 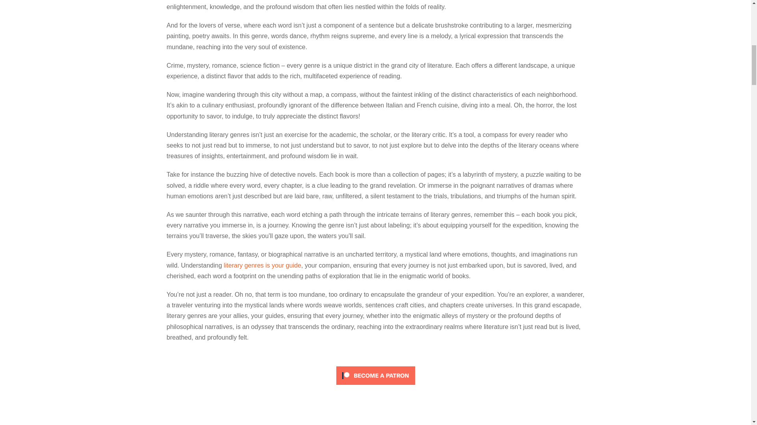 What do you see at coordinates (262, 265) in the screenshot?
I see `literary genres is your guide` at bounding box center [262, 265].